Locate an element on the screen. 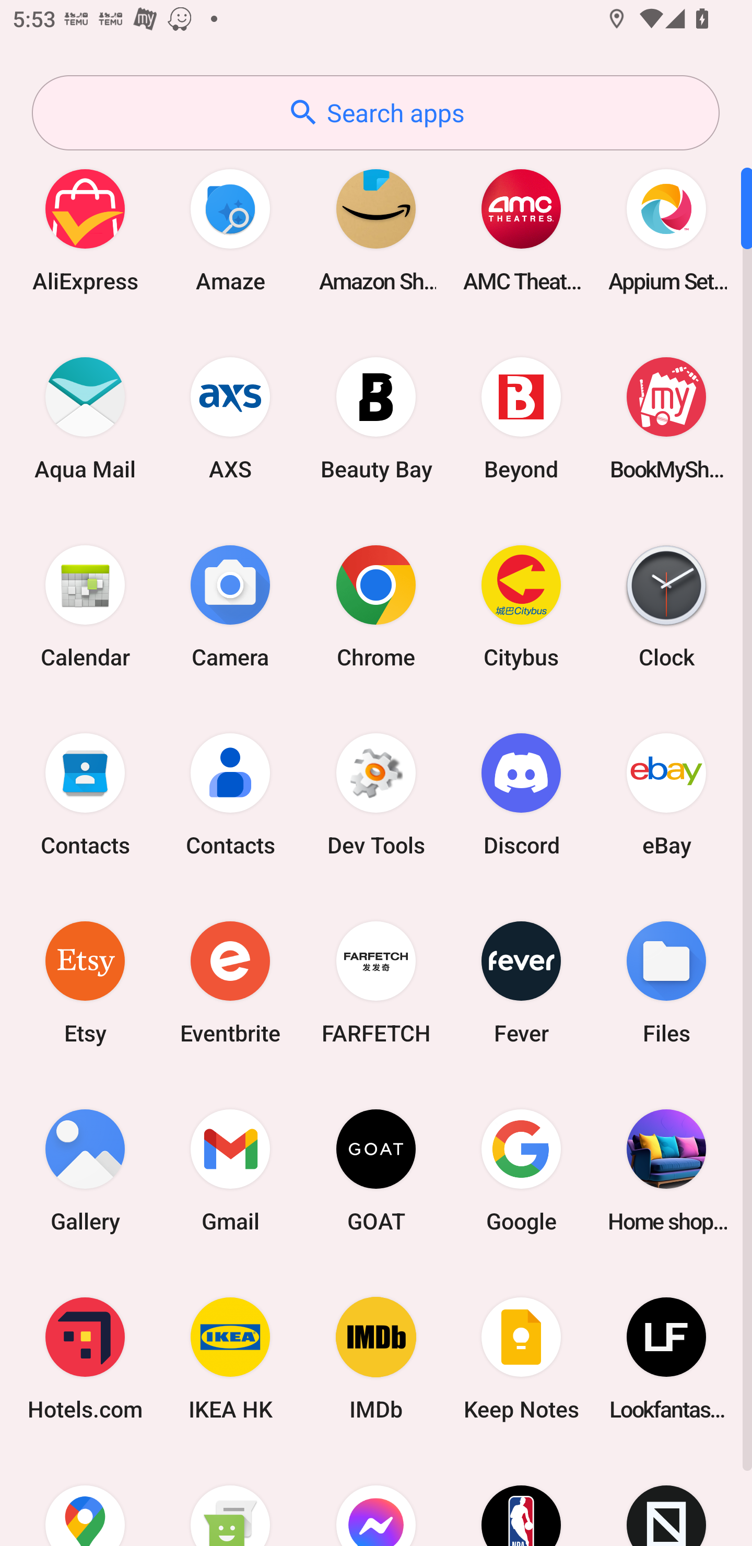 This screenshot has width=752, height=1546. Contacts is located at coordinates (230, 794).